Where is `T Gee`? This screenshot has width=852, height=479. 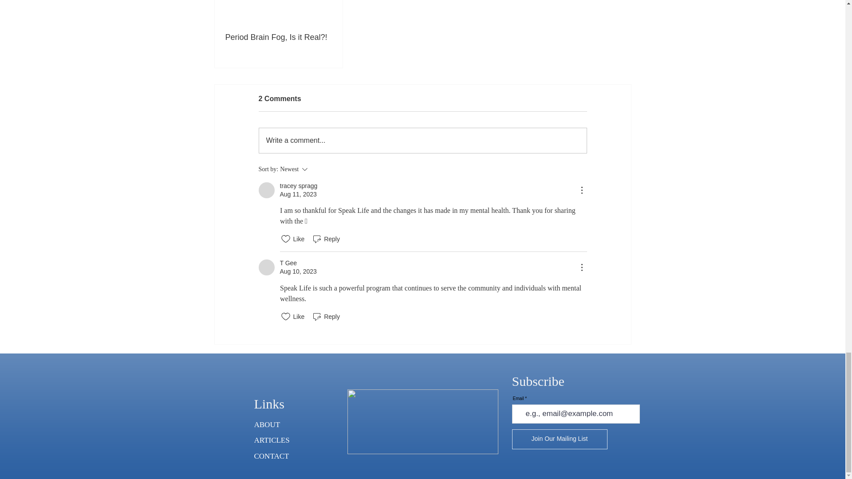 T Gee is located at coordinates (266, 267).